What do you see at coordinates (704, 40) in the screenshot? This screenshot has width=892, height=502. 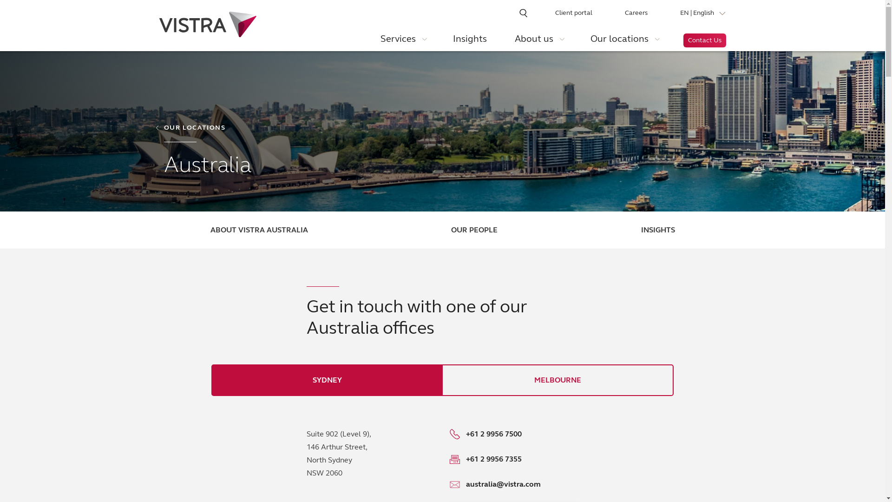 I see `Contact Us` at bounding box center [704, 40].